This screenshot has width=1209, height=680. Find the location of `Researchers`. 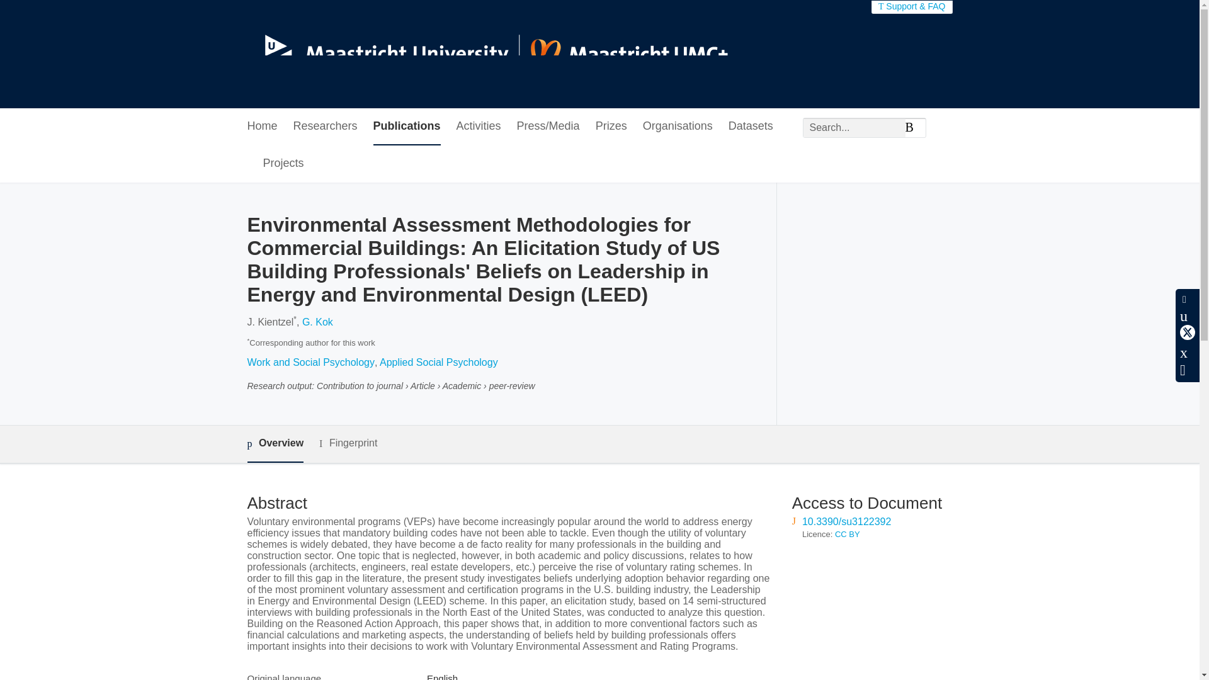

Researchers is located at coordinates (326, 127).